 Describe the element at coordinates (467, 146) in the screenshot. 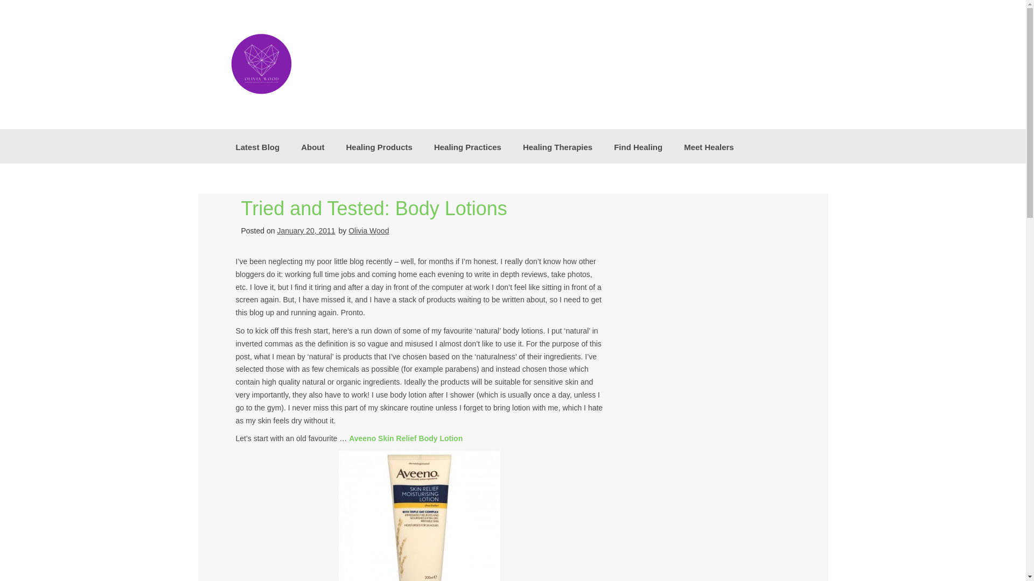

I see `Healing Practices` at that location.